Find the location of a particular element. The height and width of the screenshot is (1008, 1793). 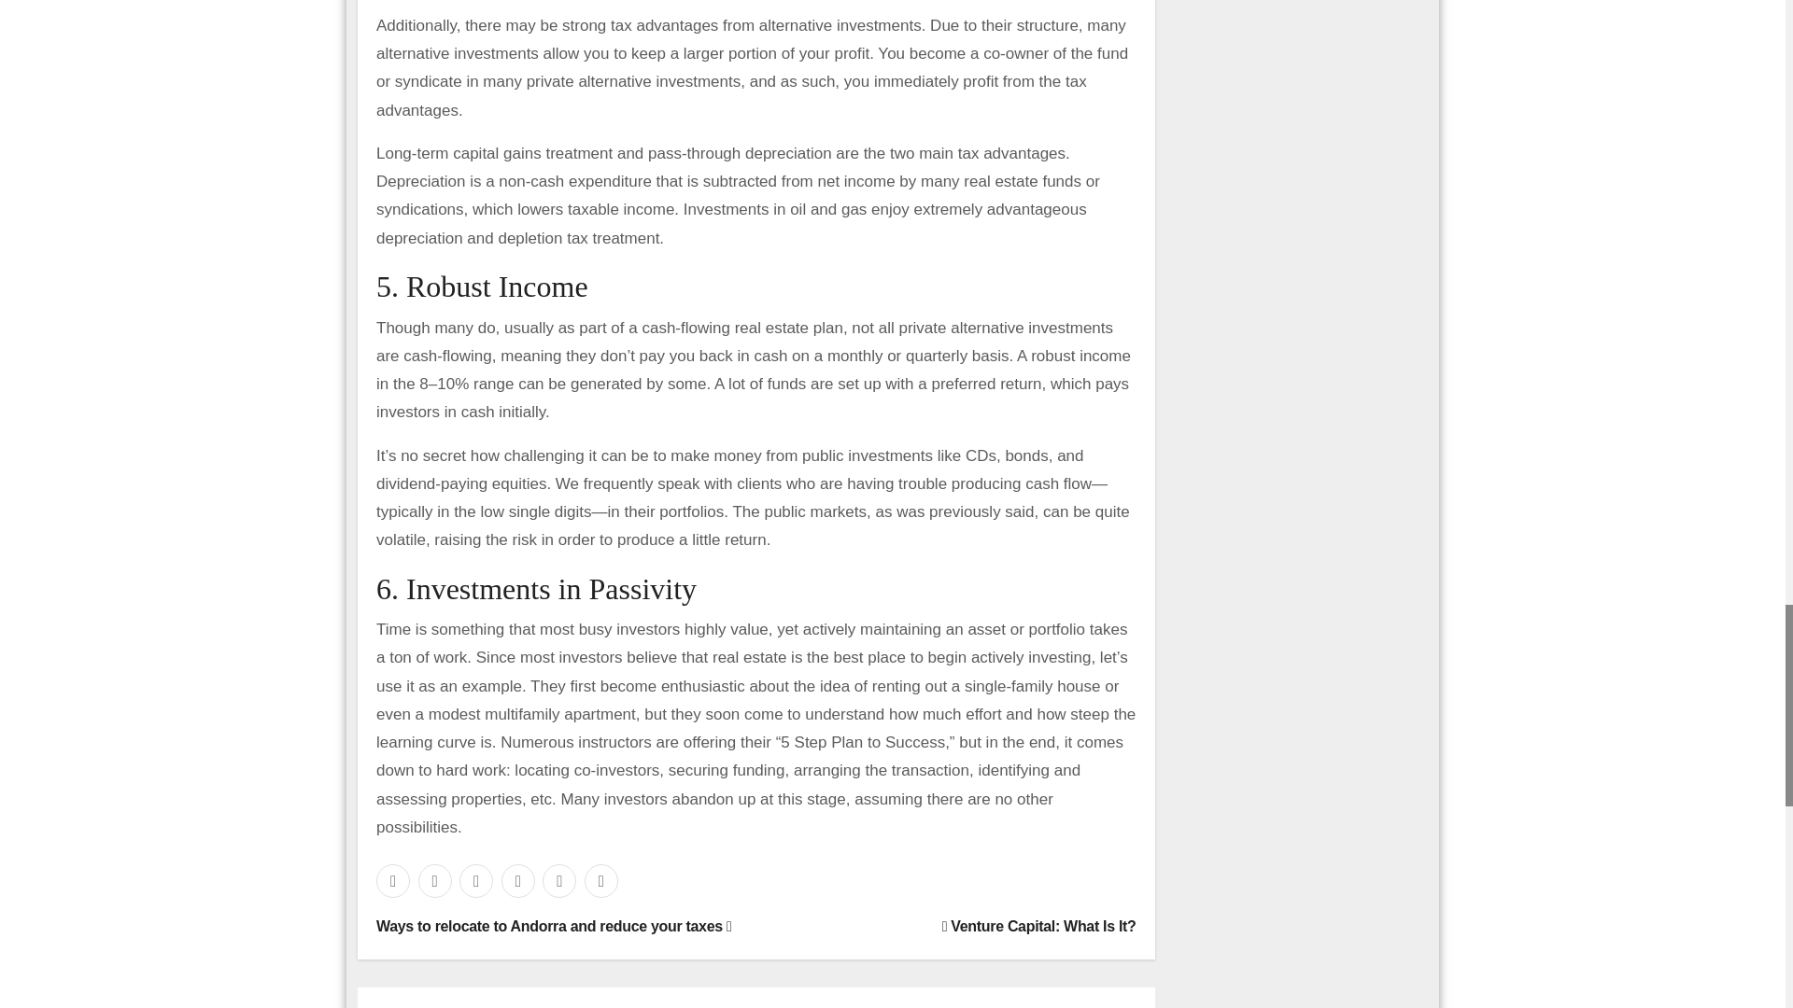

Ways to relocate to Andorra and reduce your taxes is located at coordinates (554, 926).